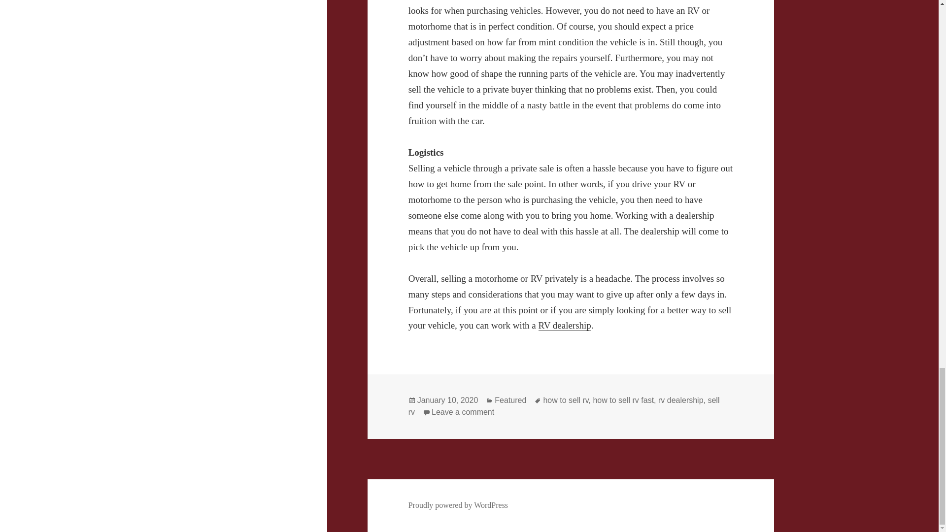 The height and width of the screenshot is (532, 946). I want to click on RV dealership, so click(564, 325).